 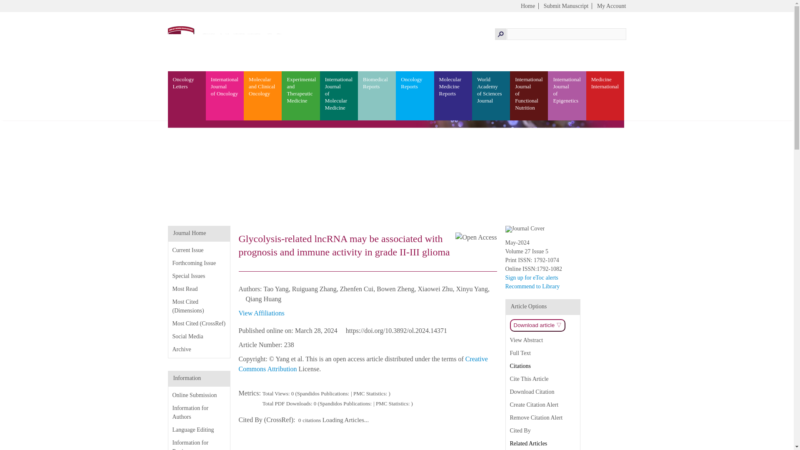 I want to click on Advanced Search, so click(x=605, y=25).